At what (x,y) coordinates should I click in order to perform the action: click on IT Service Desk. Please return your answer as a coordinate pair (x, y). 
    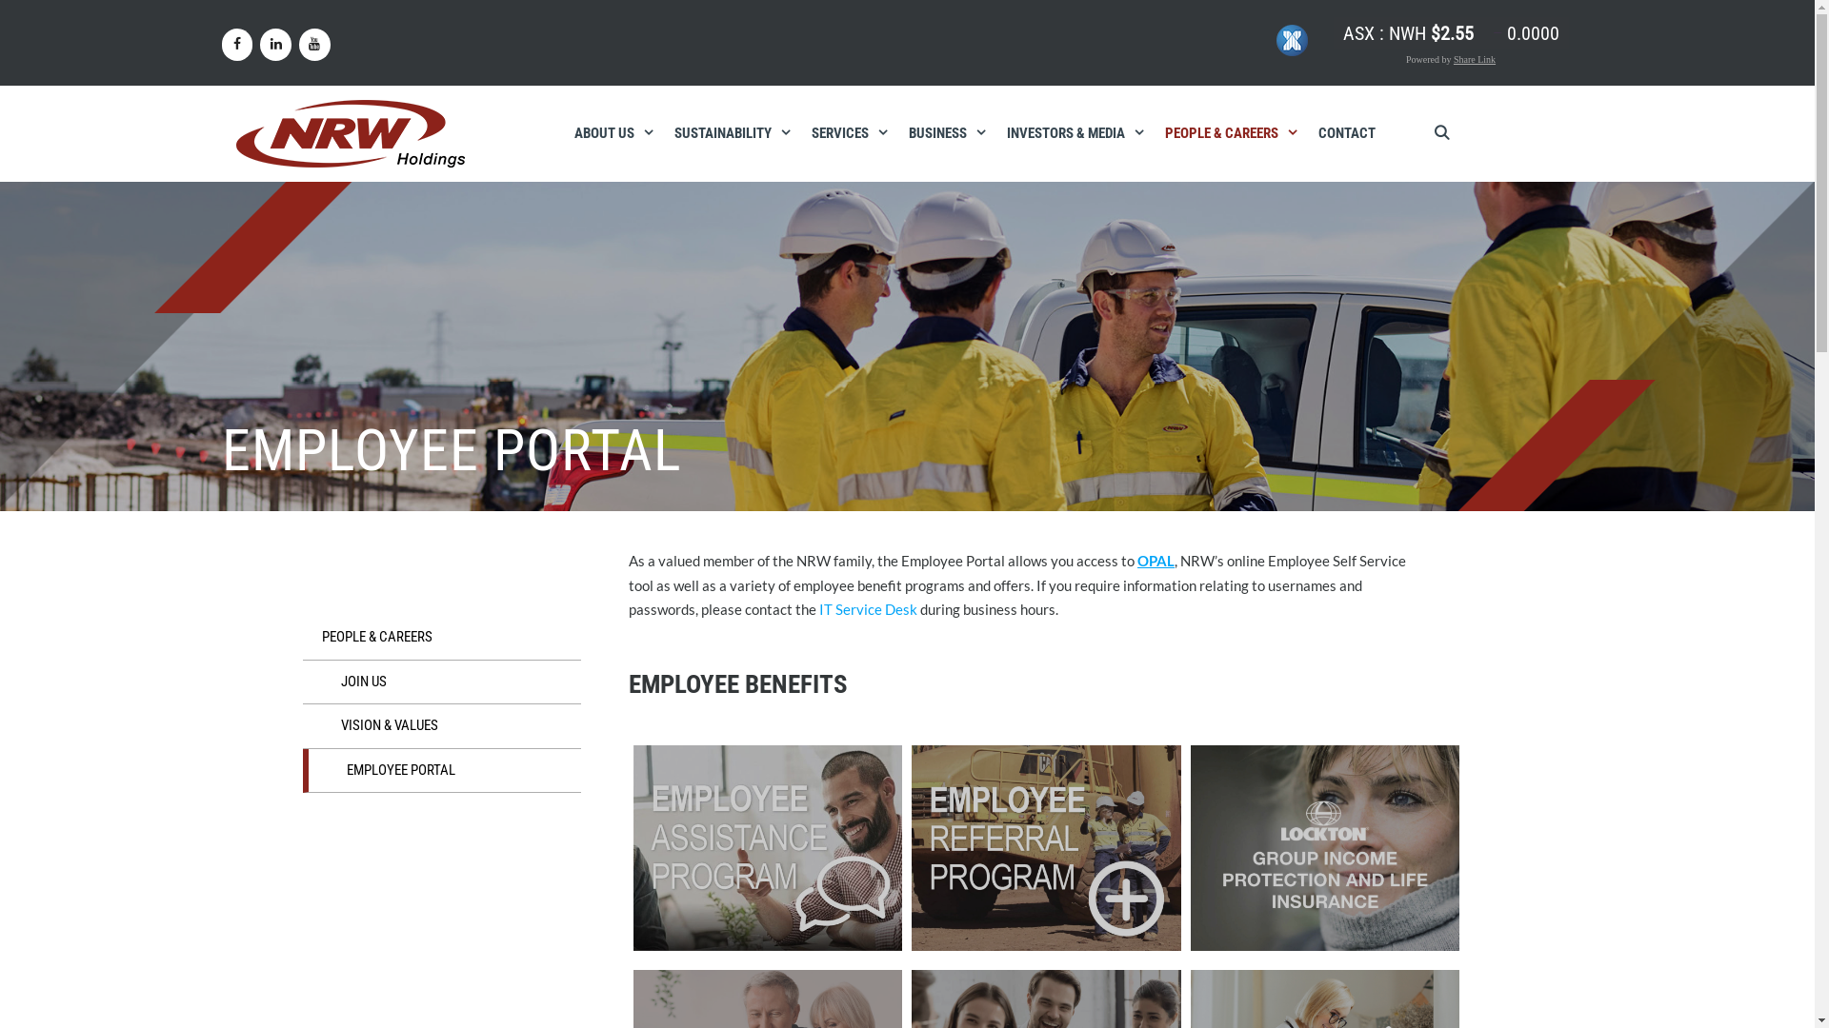
    Looking at the image, I should click on (869, 609).